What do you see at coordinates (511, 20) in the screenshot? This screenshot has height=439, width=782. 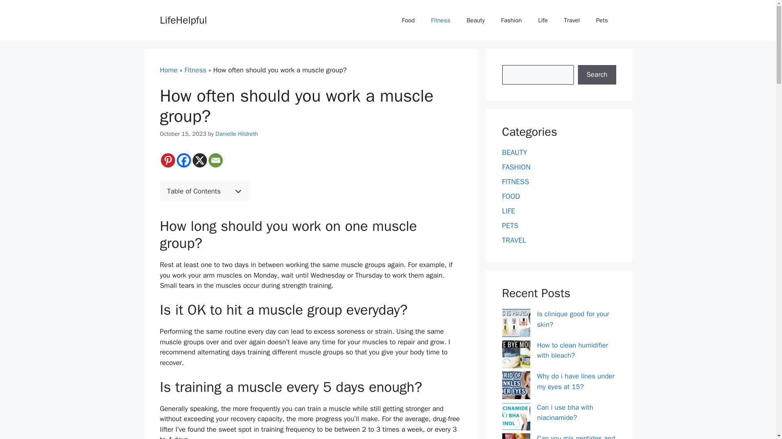 I see `Fashion` at bounding box center [511, 20].